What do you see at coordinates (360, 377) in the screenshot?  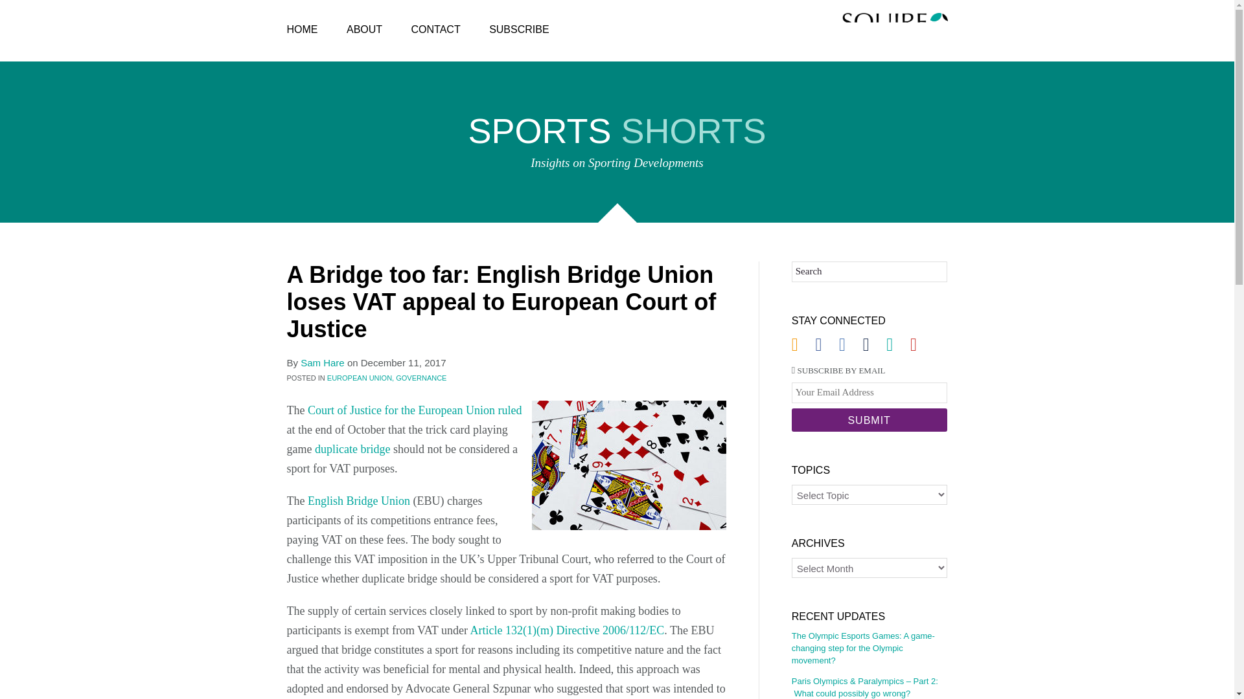 I see `EUROPEAN UNION,` at bounding box center [360, 377].